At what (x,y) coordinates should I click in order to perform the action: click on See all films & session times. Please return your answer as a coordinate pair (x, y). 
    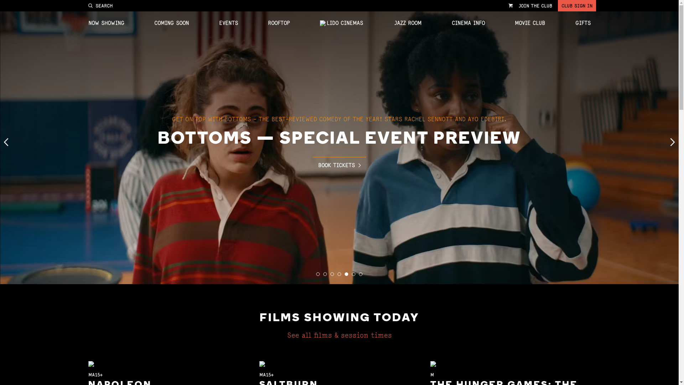
    Looking at the image, I should click on (340, 335).